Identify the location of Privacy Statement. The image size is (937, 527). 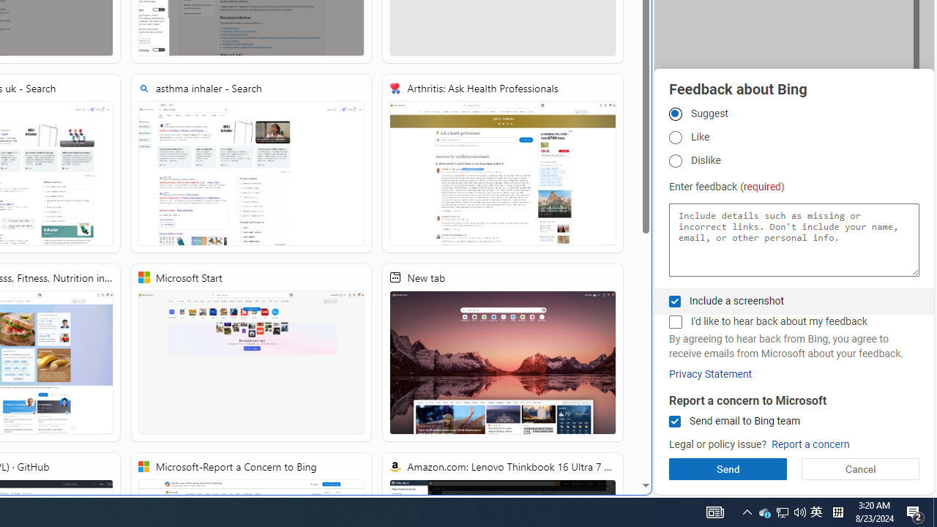
(710, 374).